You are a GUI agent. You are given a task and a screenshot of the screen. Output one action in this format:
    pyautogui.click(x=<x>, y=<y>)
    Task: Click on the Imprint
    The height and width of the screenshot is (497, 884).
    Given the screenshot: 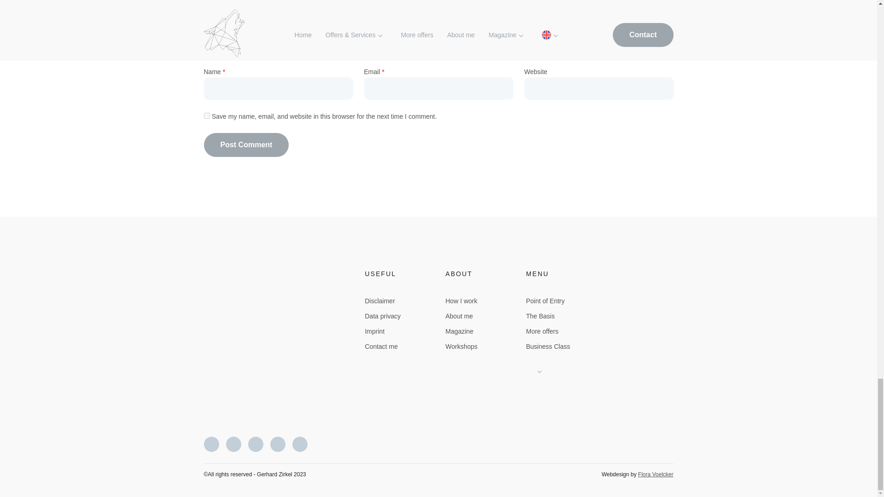 What is the action you would take?
    pyautogui.click(x=374, y=331)
    